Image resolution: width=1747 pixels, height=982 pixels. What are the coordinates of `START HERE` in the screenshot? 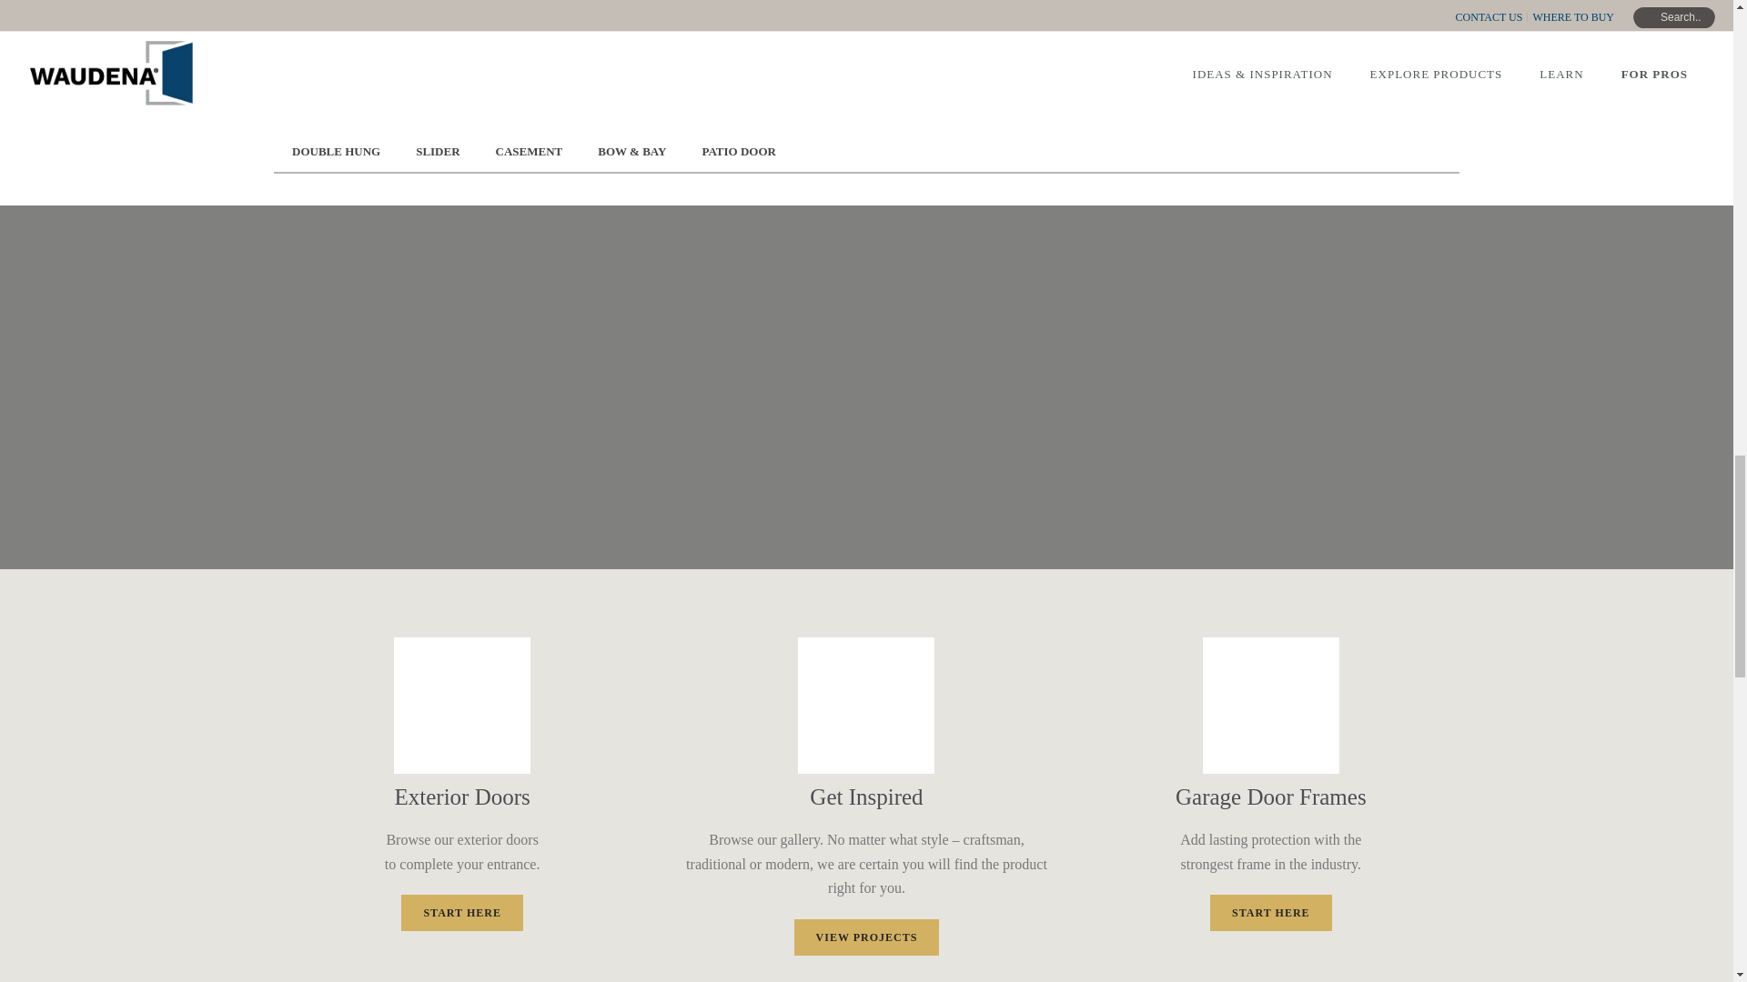 It's located at (462, 912).